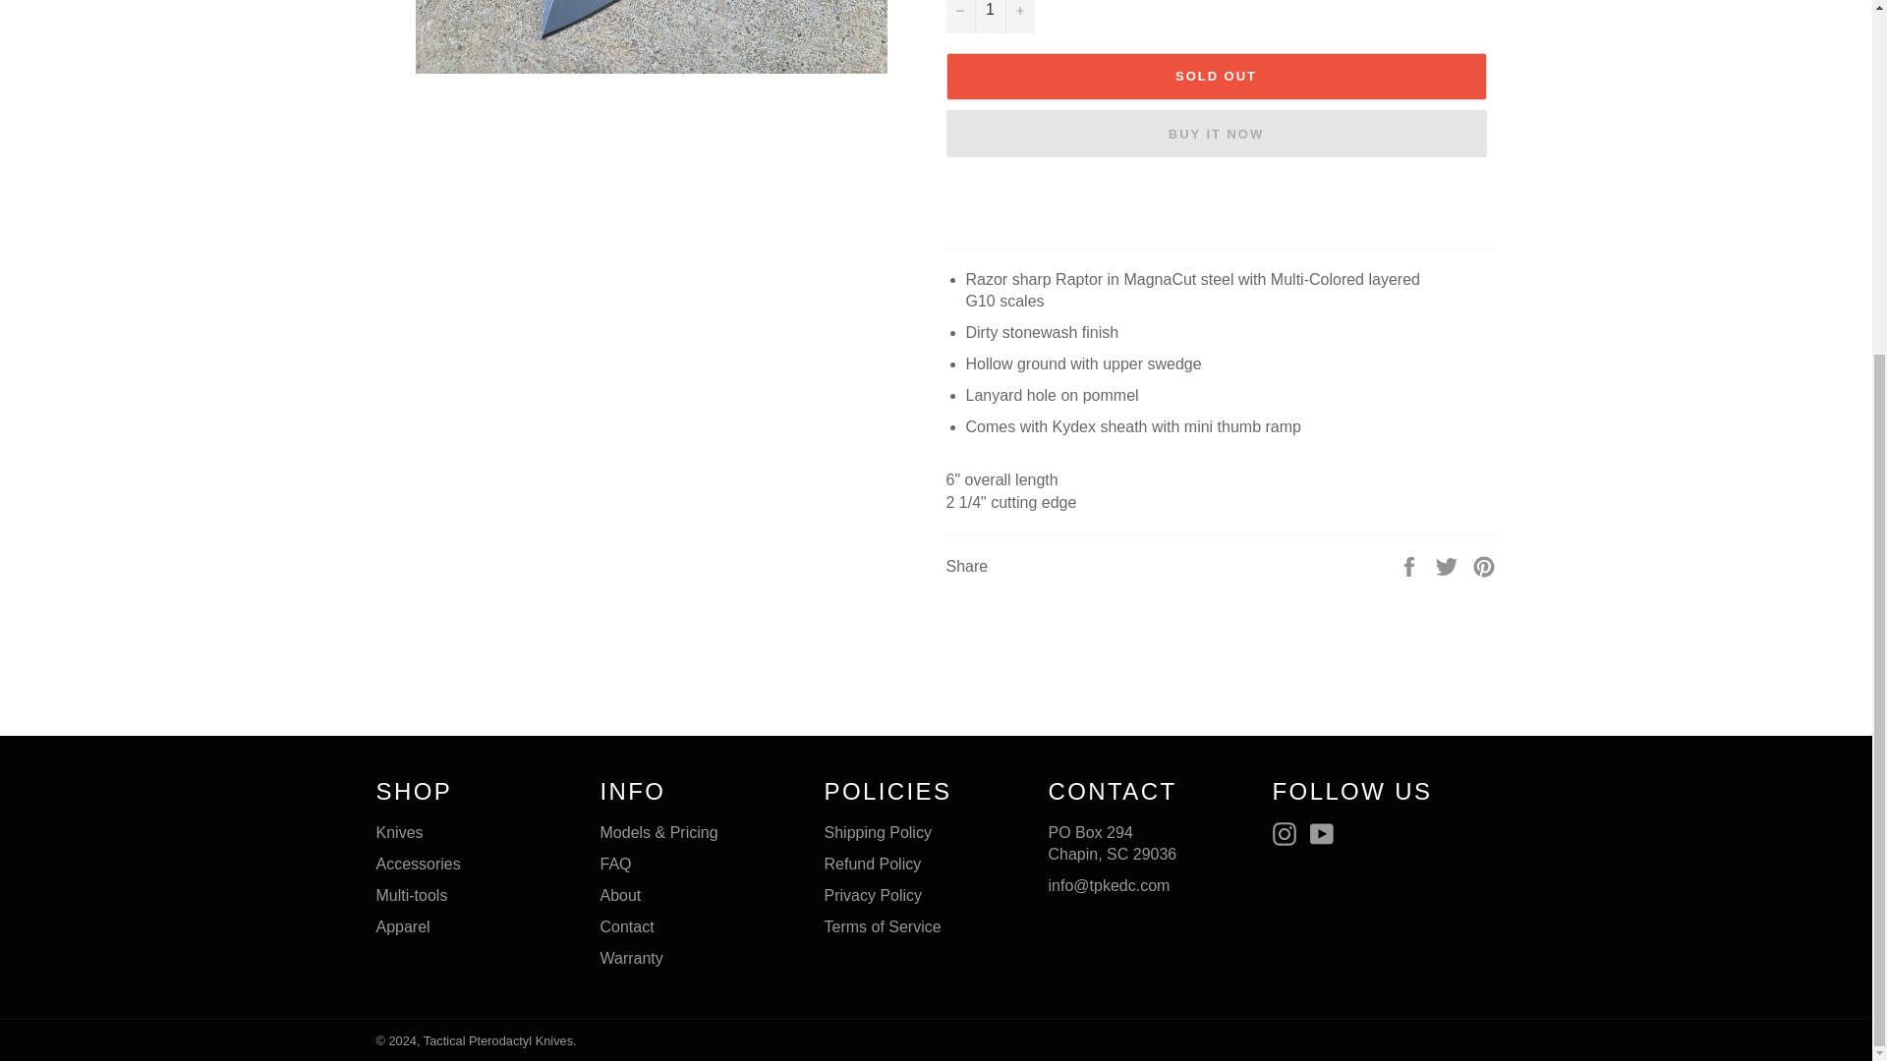 Image resolution: width=1887 pixels, height=1061 pixels. What do you see at coordinates (1215, 77) in the screenshot?
I see `SOLD OUT` at bounding box center [1215, 77].